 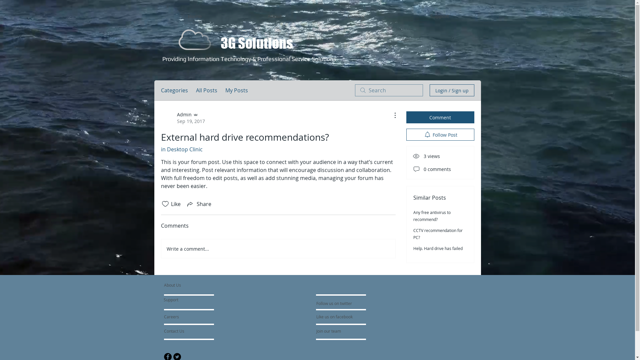 What do you see at coordinates (440, 117) in the screenshot?
I see `Comment` at bounding box center [440, 117].